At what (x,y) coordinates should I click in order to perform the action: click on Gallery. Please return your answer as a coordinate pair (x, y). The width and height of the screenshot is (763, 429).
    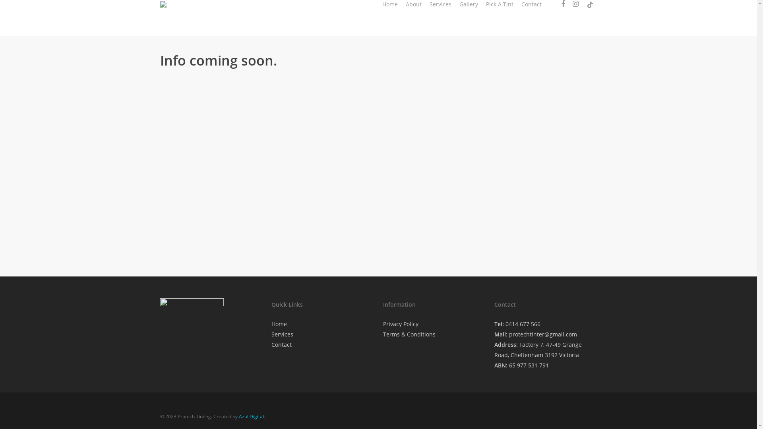
    Looking at the image, I should click on (469, 4).